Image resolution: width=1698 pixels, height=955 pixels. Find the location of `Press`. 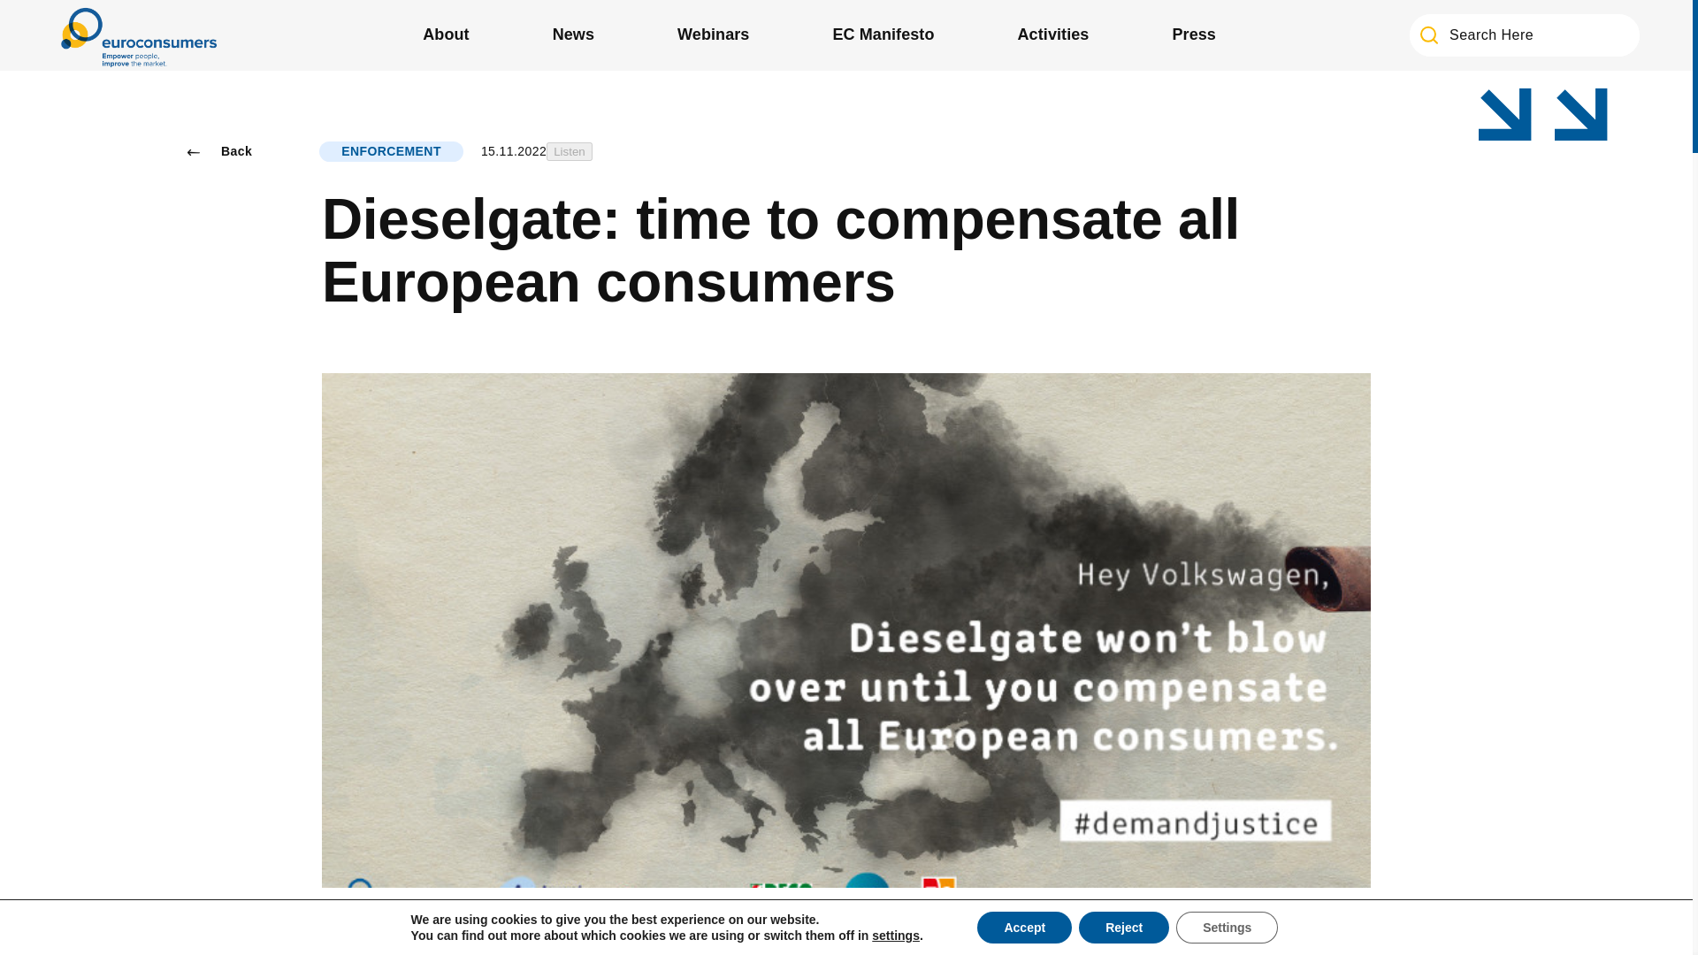

Press is located at coordinates (1194, 34).